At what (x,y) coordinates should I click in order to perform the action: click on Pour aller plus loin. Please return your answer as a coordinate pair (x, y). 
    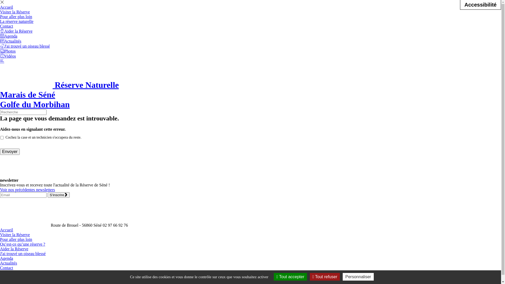
    Looking at the image, I should click on (16, 17).